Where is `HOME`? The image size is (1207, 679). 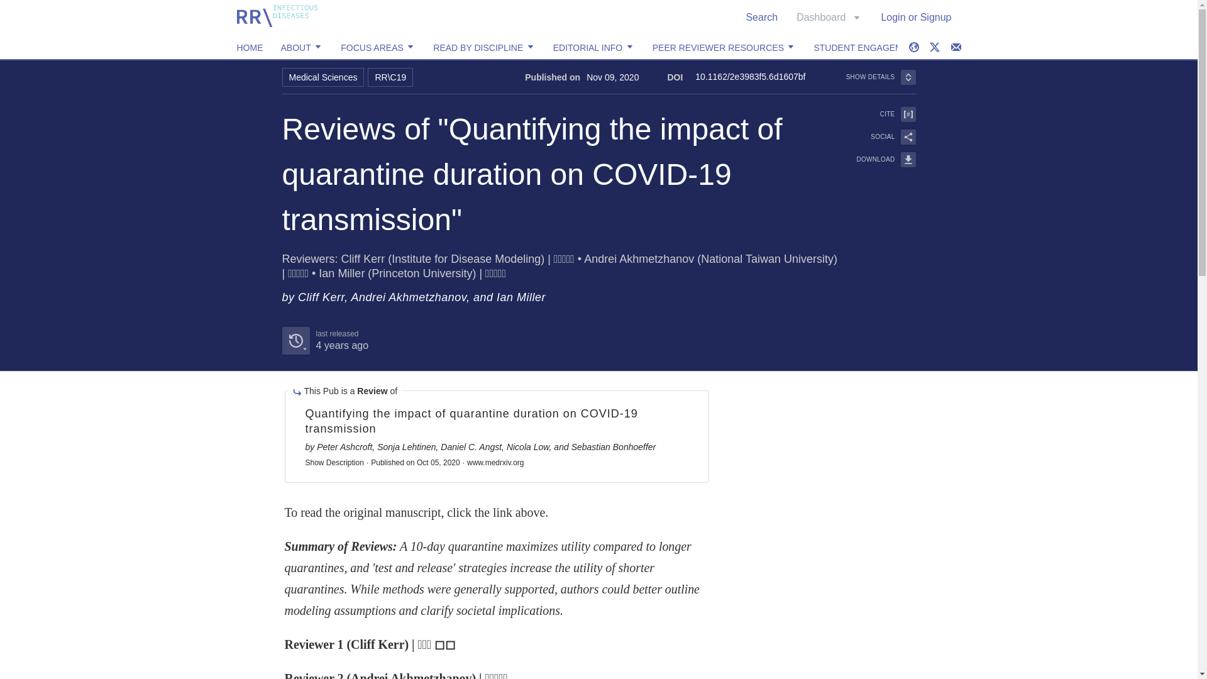
HOME is located at coordinates (916, 17).